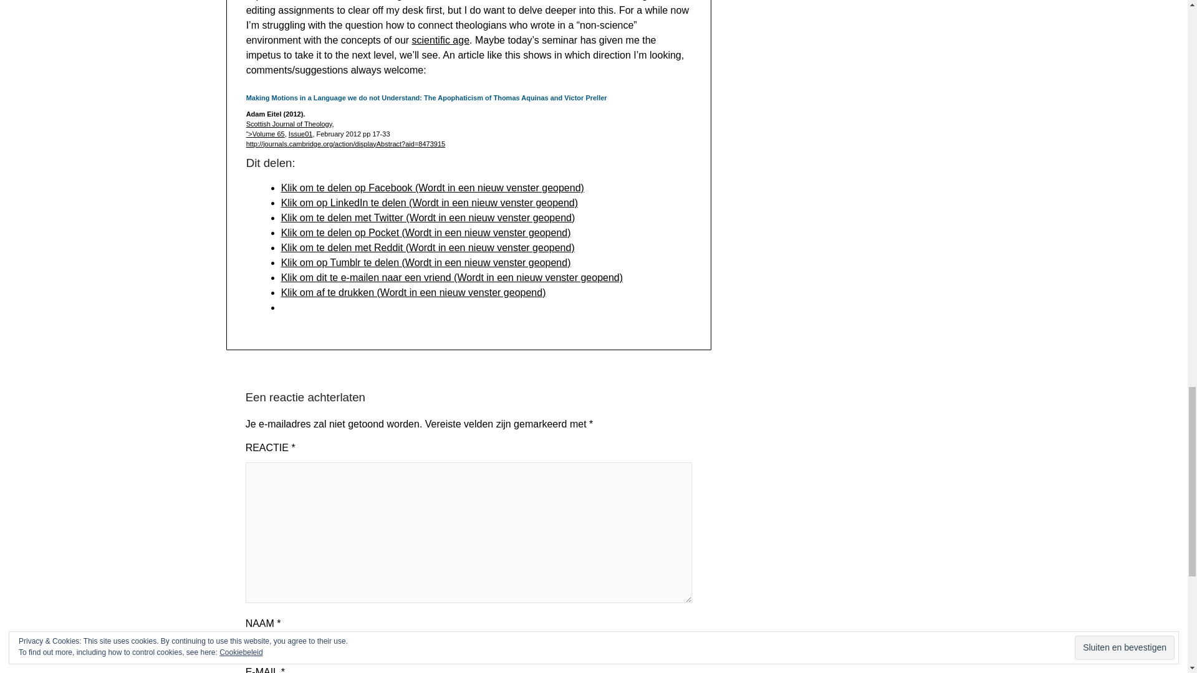 This screenshot has height=673, width=1197. Describe the element at coordinates (426, 262) in the screenshot. I see `Klik om op Tumblr te delen` at that location.